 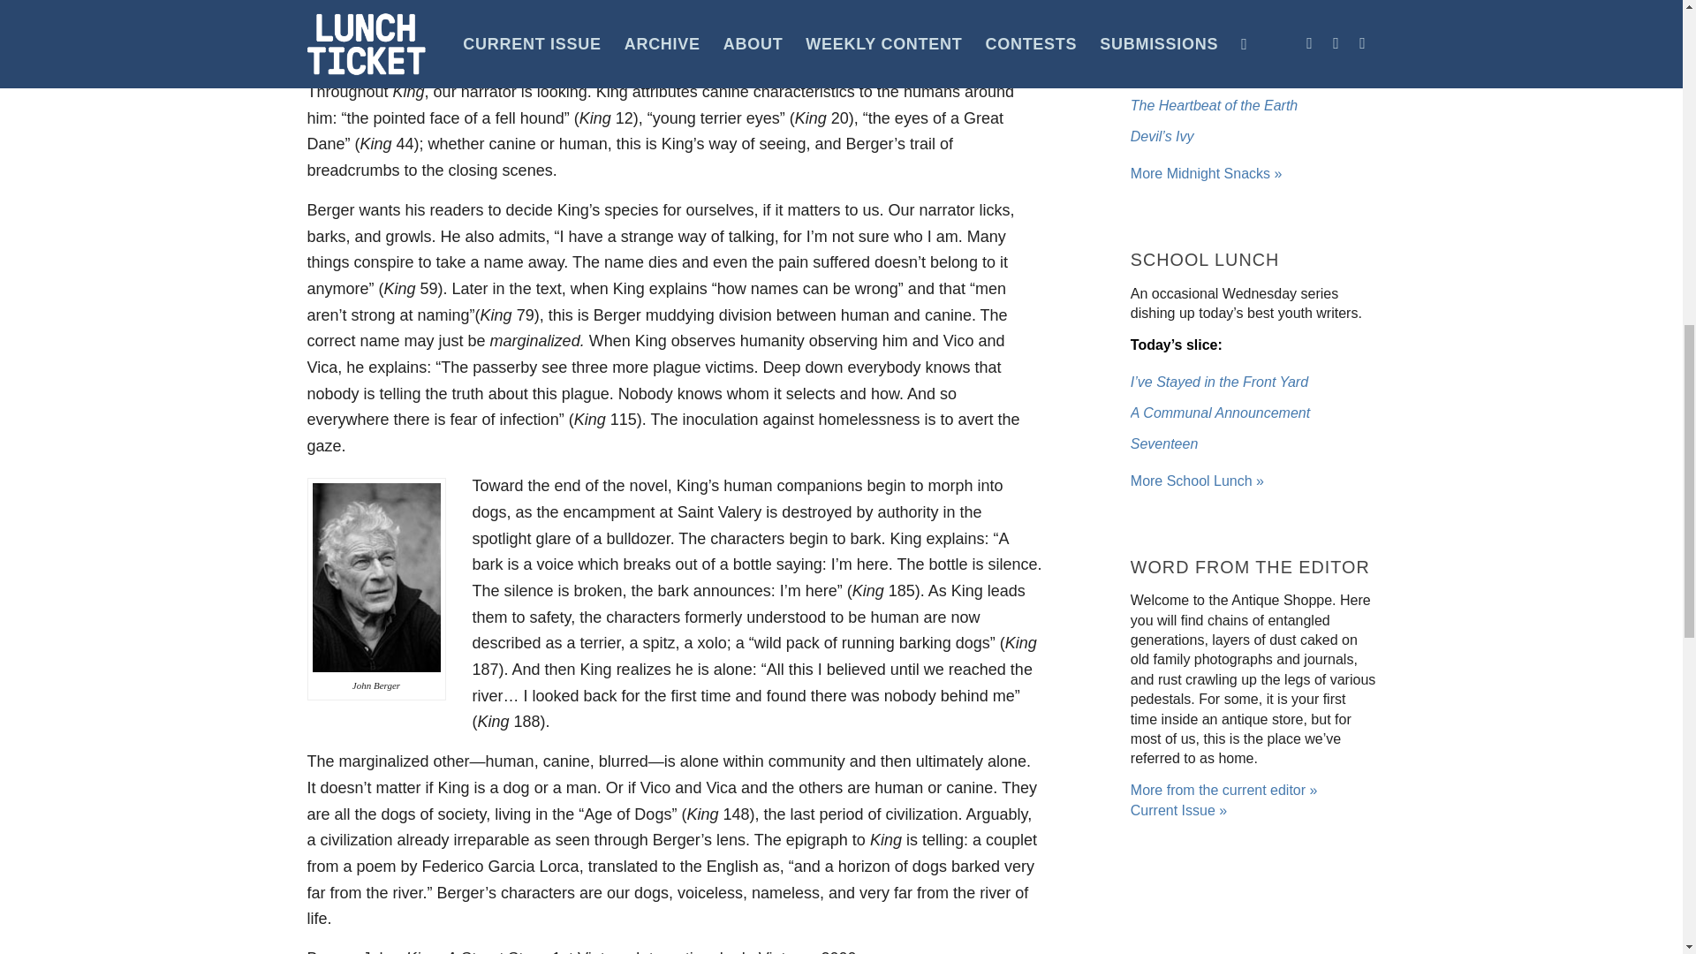 What do you see at coordinates (1197, 481) in the screenshot?
I see `Welcome to Lunch Ticket` at bounding box center [1197, 481].